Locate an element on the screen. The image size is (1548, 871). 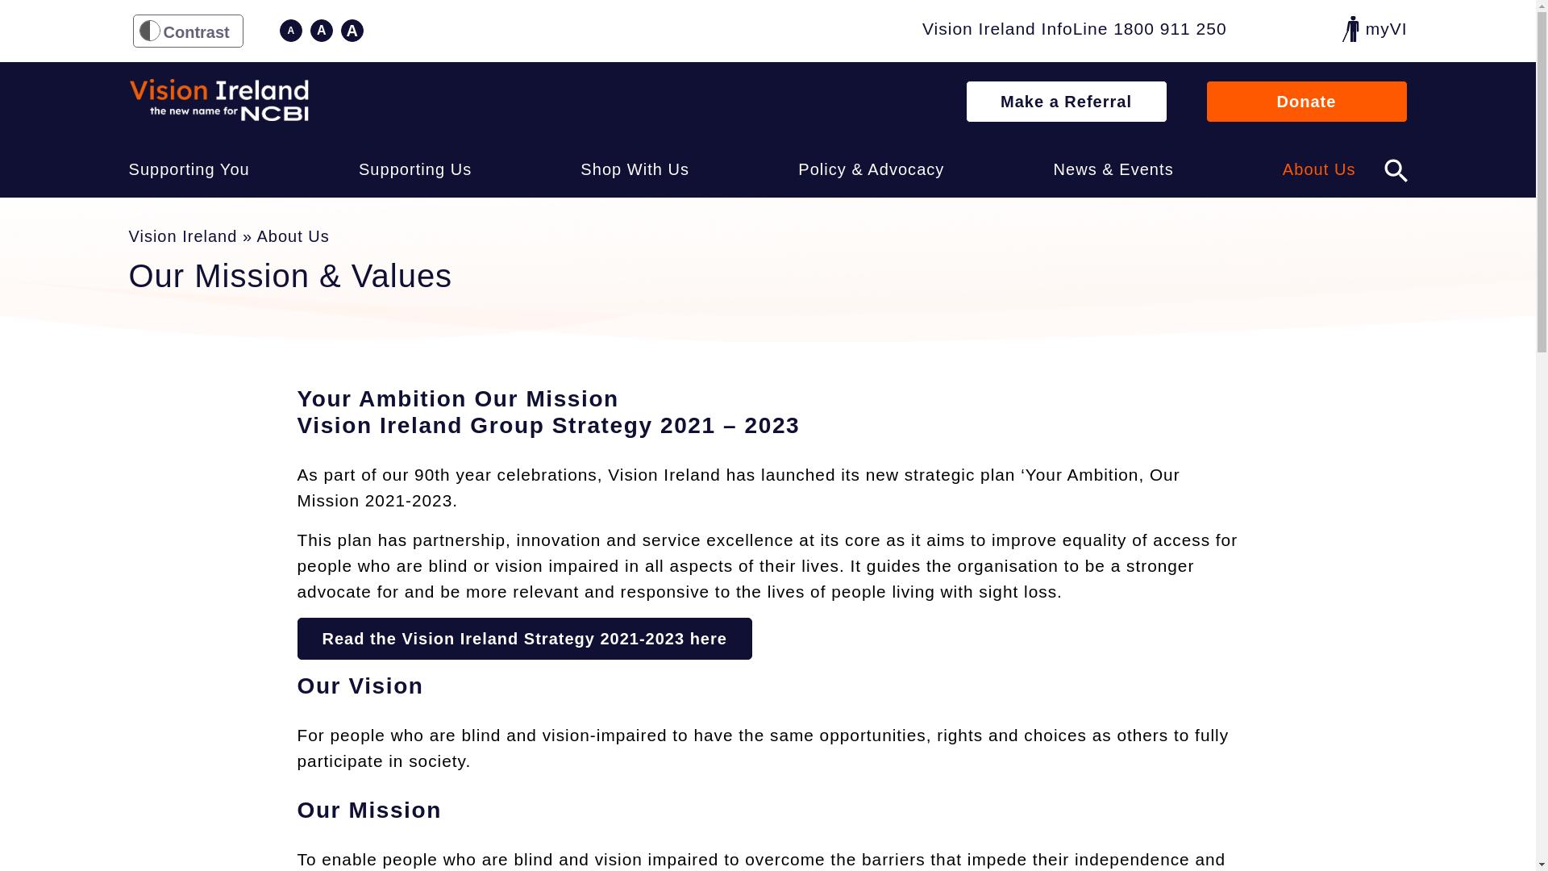
Go to Vision Ireland. is located at coordinates (183, 235).